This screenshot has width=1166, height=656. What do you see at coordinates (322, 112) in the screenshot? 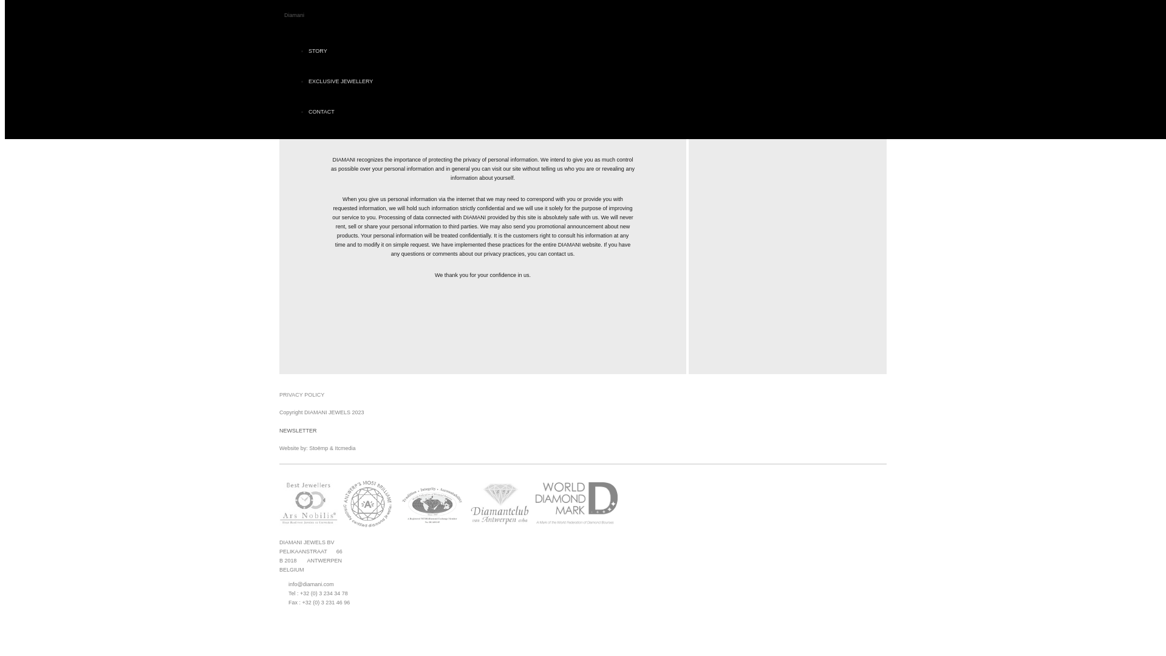
I see `CONTACT` at bounding box center [322, 112].